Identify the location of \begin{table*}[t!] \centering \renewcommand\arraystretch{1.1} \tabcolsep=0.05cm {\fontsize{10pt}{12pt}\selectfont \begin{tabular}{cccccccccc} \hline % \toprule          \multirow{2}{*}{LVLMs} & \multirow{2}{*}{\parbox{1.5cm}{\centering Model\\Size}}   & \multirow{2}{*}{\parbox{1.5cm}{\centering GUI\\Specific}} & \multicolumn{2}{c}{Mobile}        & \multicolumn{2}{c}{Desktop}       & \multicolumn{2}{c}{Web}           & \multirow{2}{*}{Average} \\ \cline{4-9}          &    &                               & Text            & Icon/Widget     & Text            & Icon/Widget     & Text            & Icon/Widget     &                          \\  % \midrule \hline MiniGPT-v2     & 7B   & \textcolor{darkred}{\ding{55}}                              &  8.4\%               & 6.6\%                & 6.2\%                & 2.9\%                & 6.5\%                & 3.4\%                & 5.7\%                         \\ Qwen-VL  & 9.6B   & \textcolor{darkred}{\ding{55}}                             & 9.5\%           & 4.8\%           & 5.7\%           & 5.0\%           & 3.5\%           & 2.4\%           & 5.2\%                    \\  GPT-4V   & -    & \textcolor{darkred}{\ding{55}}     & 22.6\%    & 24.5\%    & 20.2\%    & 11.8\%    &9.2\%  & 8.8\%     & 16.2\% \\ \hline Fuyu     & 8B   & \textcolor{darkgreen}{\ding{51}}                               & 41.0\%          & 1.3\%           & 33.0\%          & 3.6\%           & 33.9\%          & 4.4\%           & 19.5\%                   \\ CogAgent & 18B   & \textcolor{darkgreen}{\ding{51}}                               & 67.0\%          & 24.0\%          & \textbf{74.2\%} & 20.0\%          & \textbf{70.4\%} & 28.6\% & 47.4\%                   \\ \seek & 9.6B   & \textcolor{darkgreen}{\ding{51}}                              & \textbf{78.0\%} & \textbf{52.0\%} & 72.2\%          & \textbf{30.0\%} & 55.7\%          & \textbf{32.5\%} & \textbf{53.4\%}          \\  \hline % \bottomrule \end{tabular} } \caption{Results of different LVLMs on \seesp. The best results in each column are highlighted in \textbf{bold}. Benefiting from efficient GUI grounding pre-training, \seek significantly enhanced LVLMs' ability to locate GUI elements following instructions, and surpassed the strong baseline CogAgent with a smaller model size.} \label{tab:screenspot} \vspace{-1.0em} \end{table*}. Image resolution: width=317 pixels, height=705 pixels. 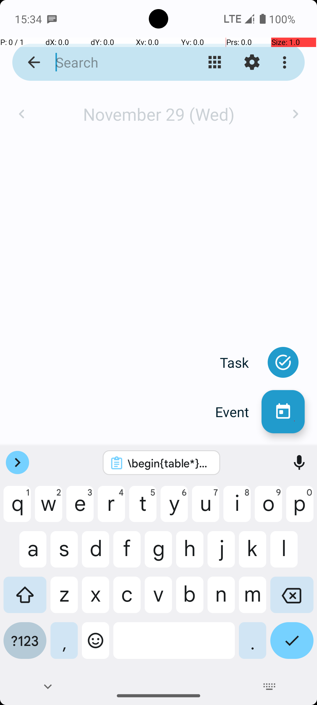
(169, 463).